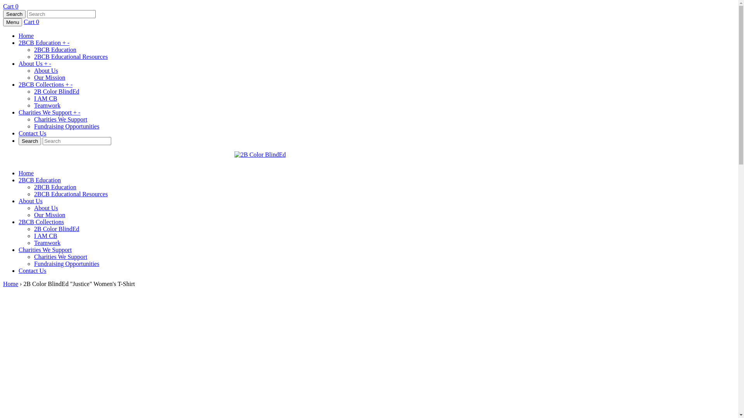 The width and height of the screenshot is (744, 418). I want to click on About Us + -, so click(35, 63).